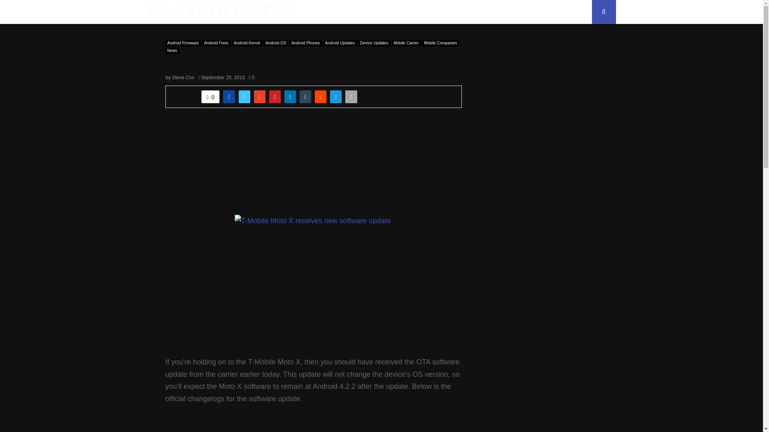  I want to click on PLAYFULDROID, so click(222, 12).